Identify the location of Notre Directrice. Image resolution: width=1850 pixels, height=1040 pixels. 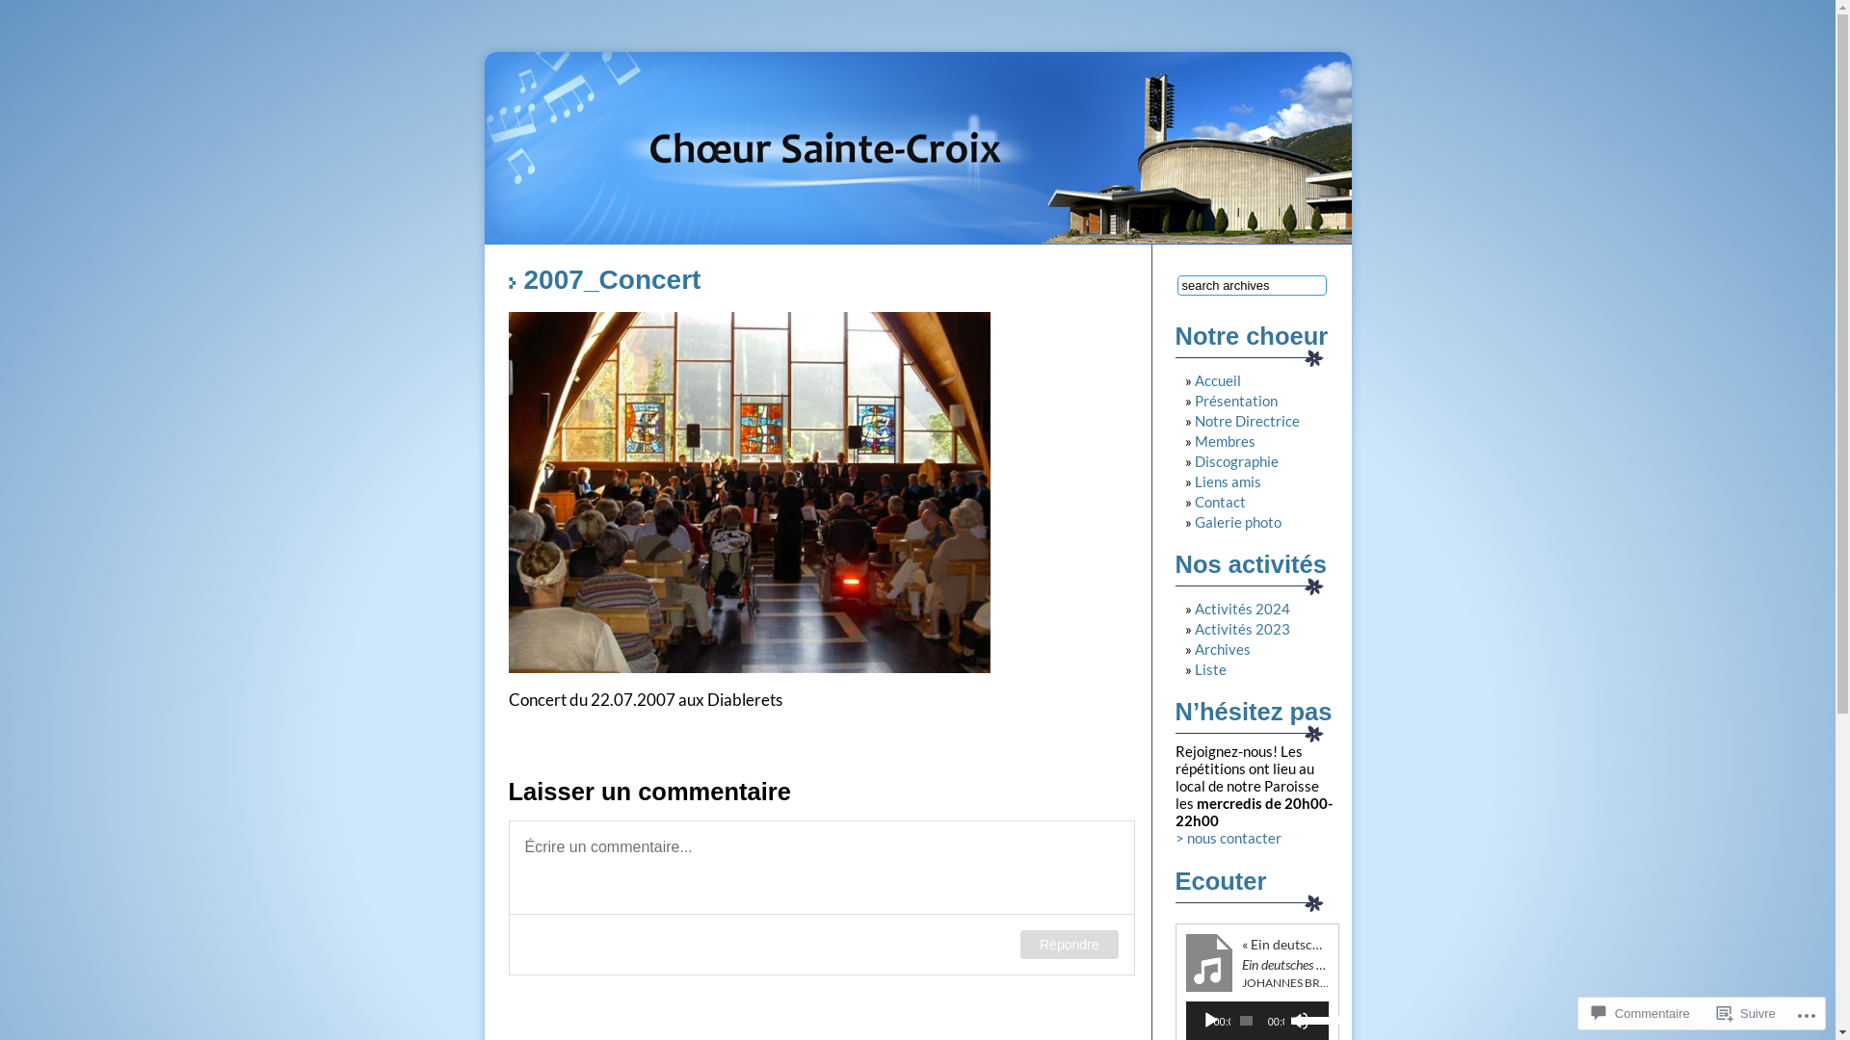
(1247, 421).